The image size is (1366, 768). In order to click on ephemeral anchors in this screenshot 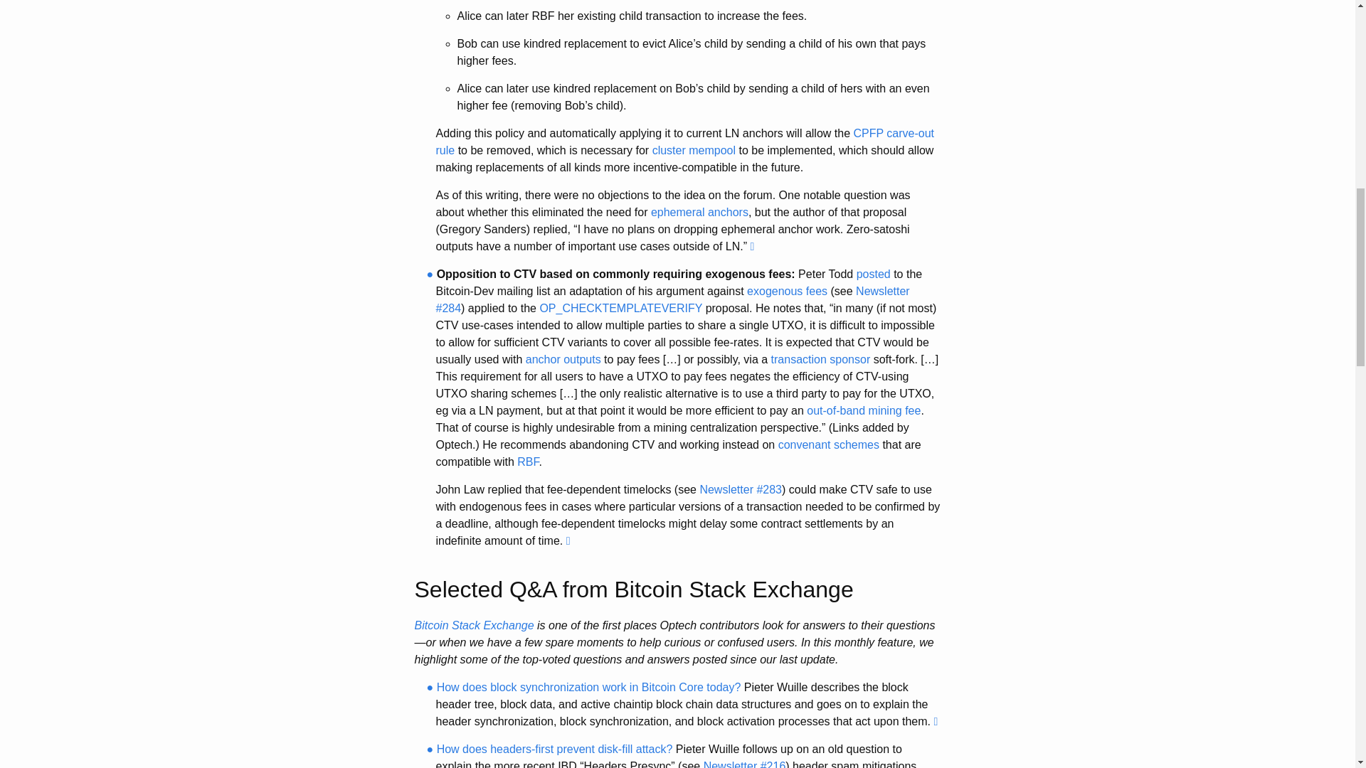, I will do `click(700, 212)`.